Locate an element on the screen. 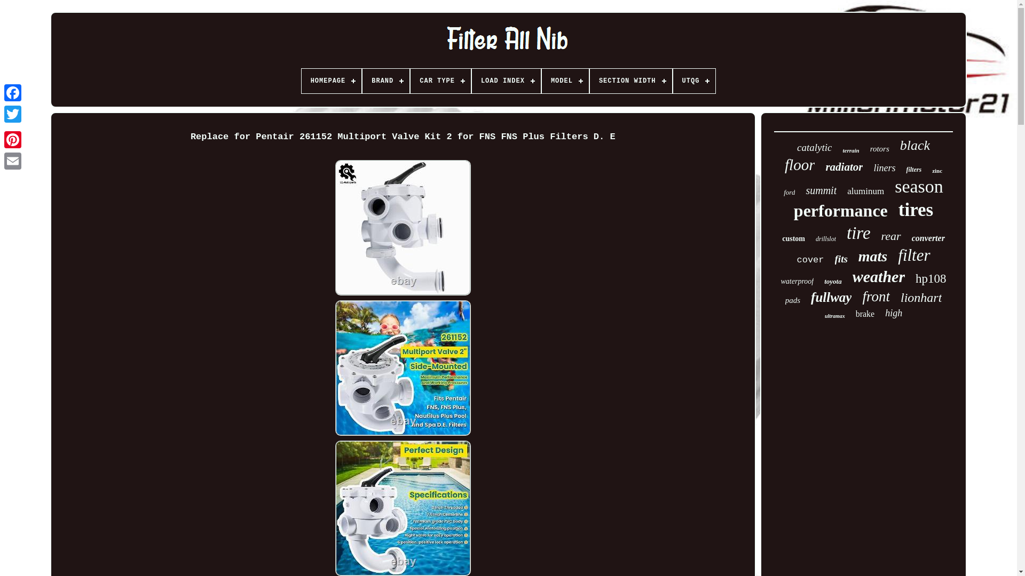 Image resolution: width=1025 pixels, height=576 pixels. BRAND is located at coordinates (385, 81).